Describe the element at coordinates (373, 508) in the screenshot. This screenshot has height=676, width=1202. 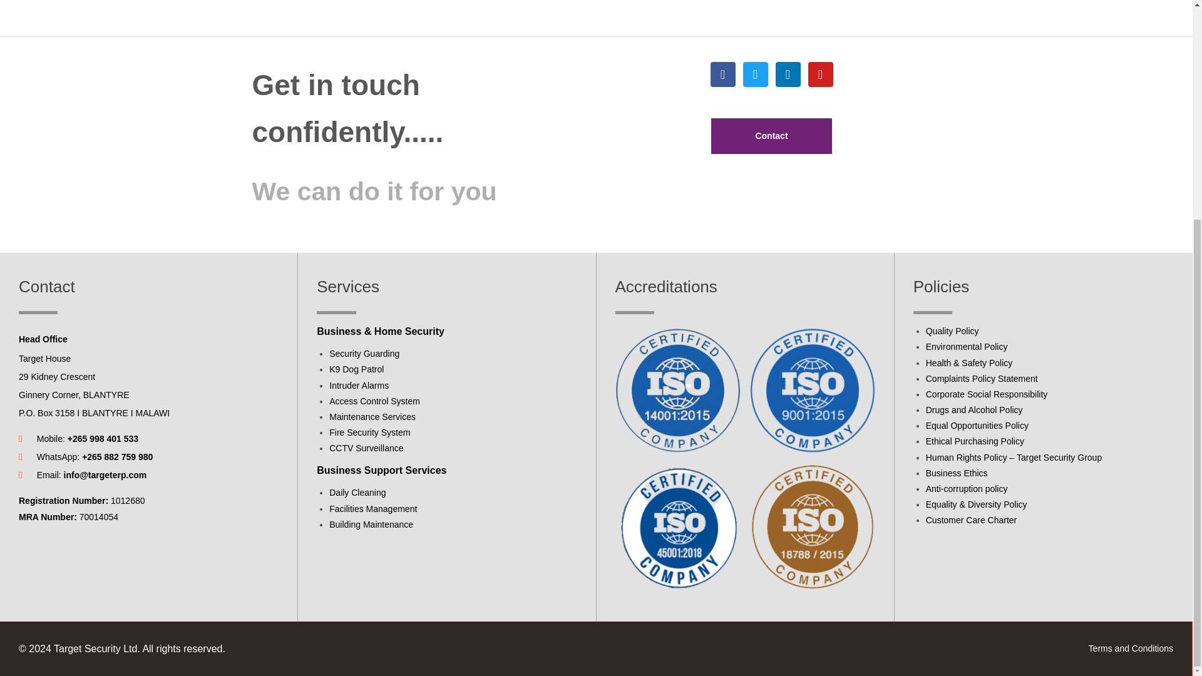
I see `Facilities Management` at that location.